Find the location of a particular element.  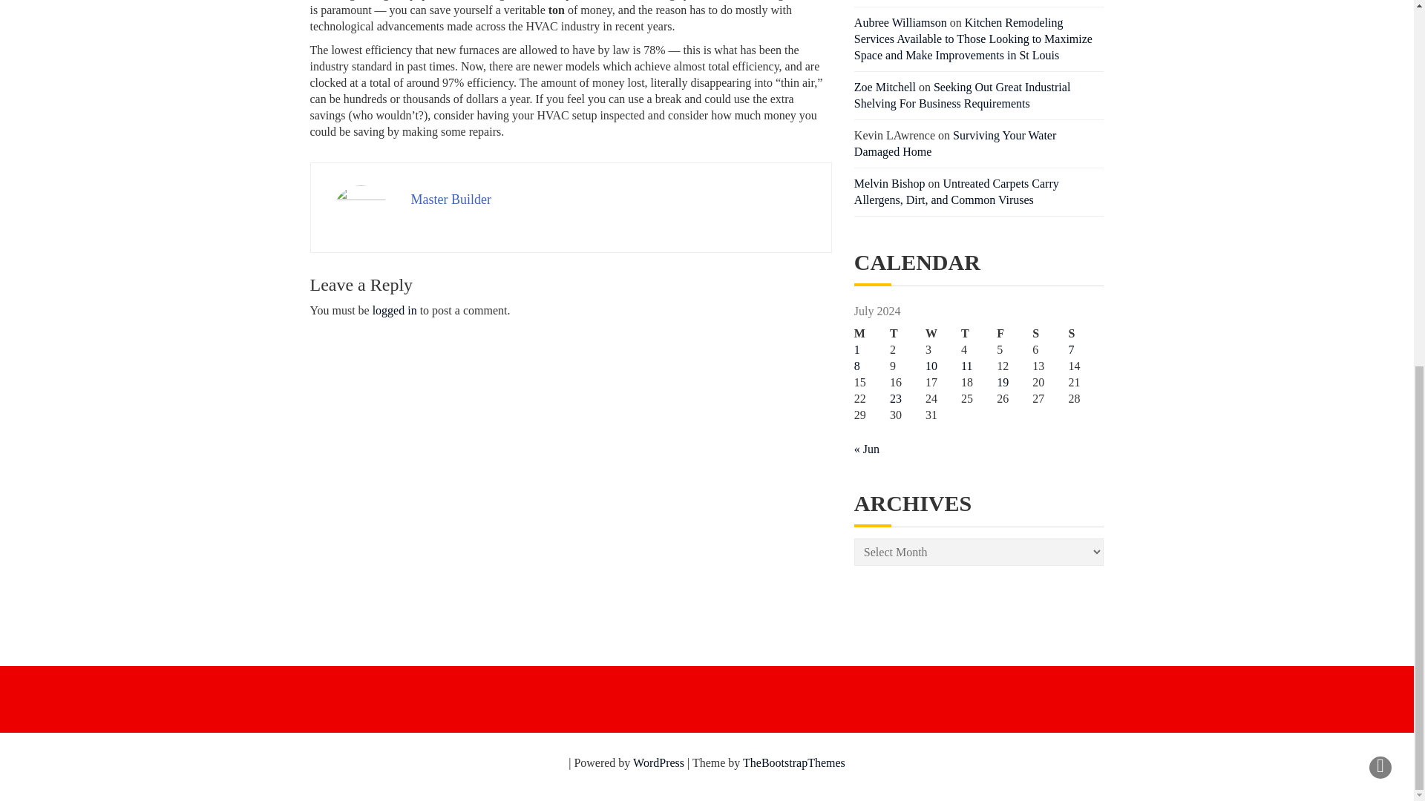

Melvin Bishop is located at coordinates (889, 182).